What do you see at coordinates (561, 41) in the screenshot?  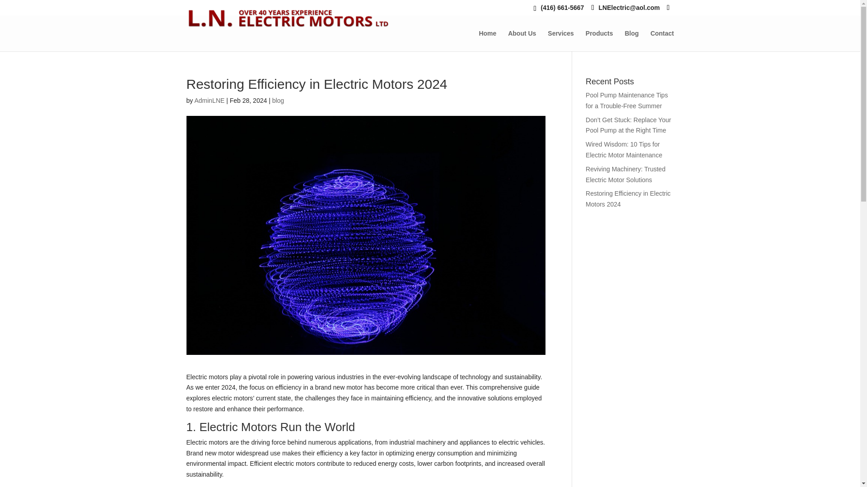 I see `Services` at bounding box center [561, 41].